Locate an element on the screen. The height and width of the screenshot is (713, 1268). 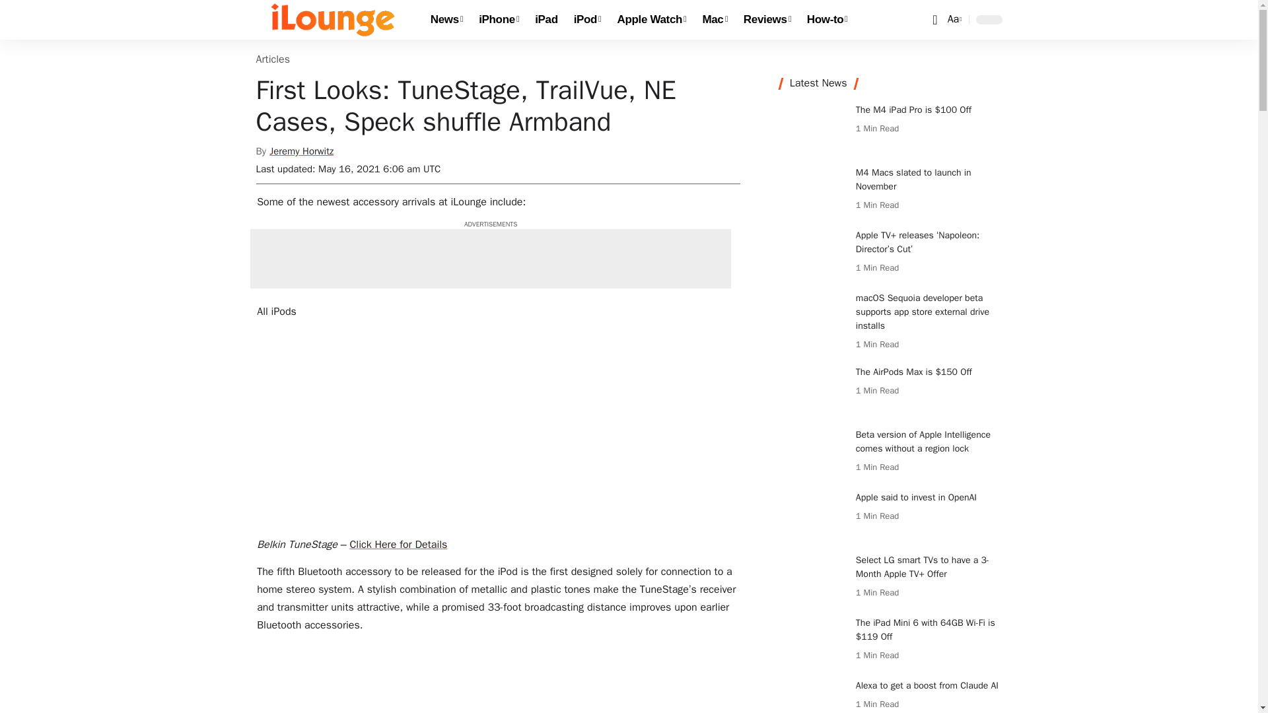
Apple said to invest in OpenAI is located at coordinates (812, 515).